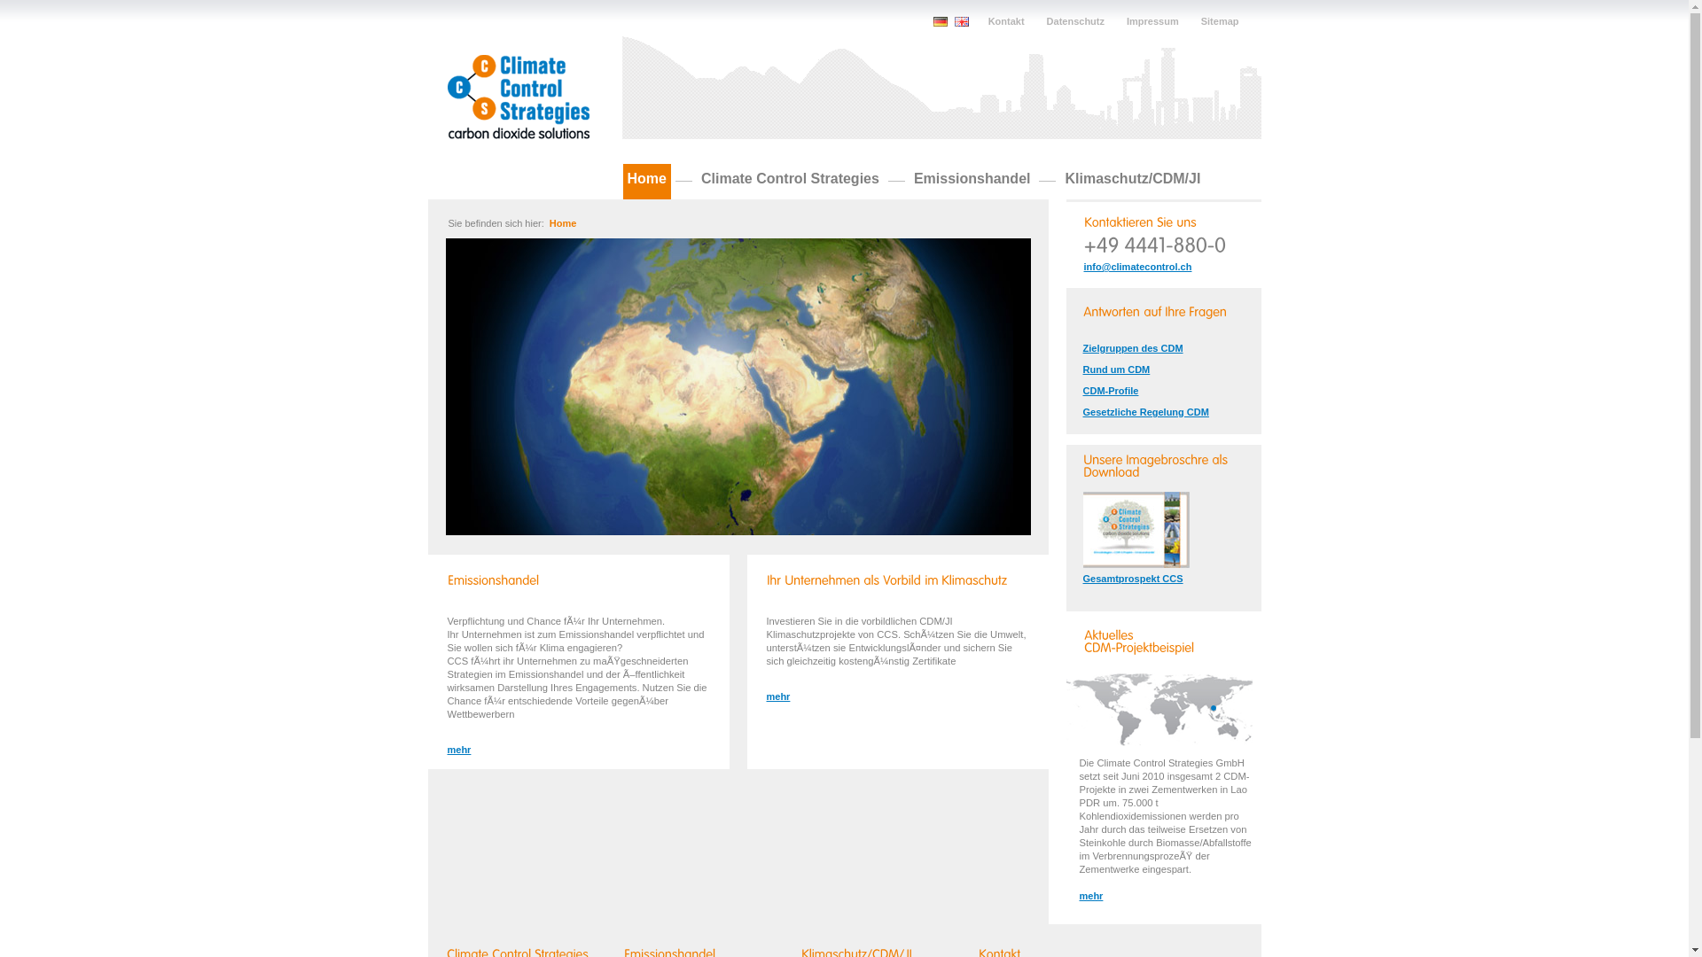  Describe the element at coordinates (1168, 370) in the screenshot. I see `Rund um CDM` at that location.